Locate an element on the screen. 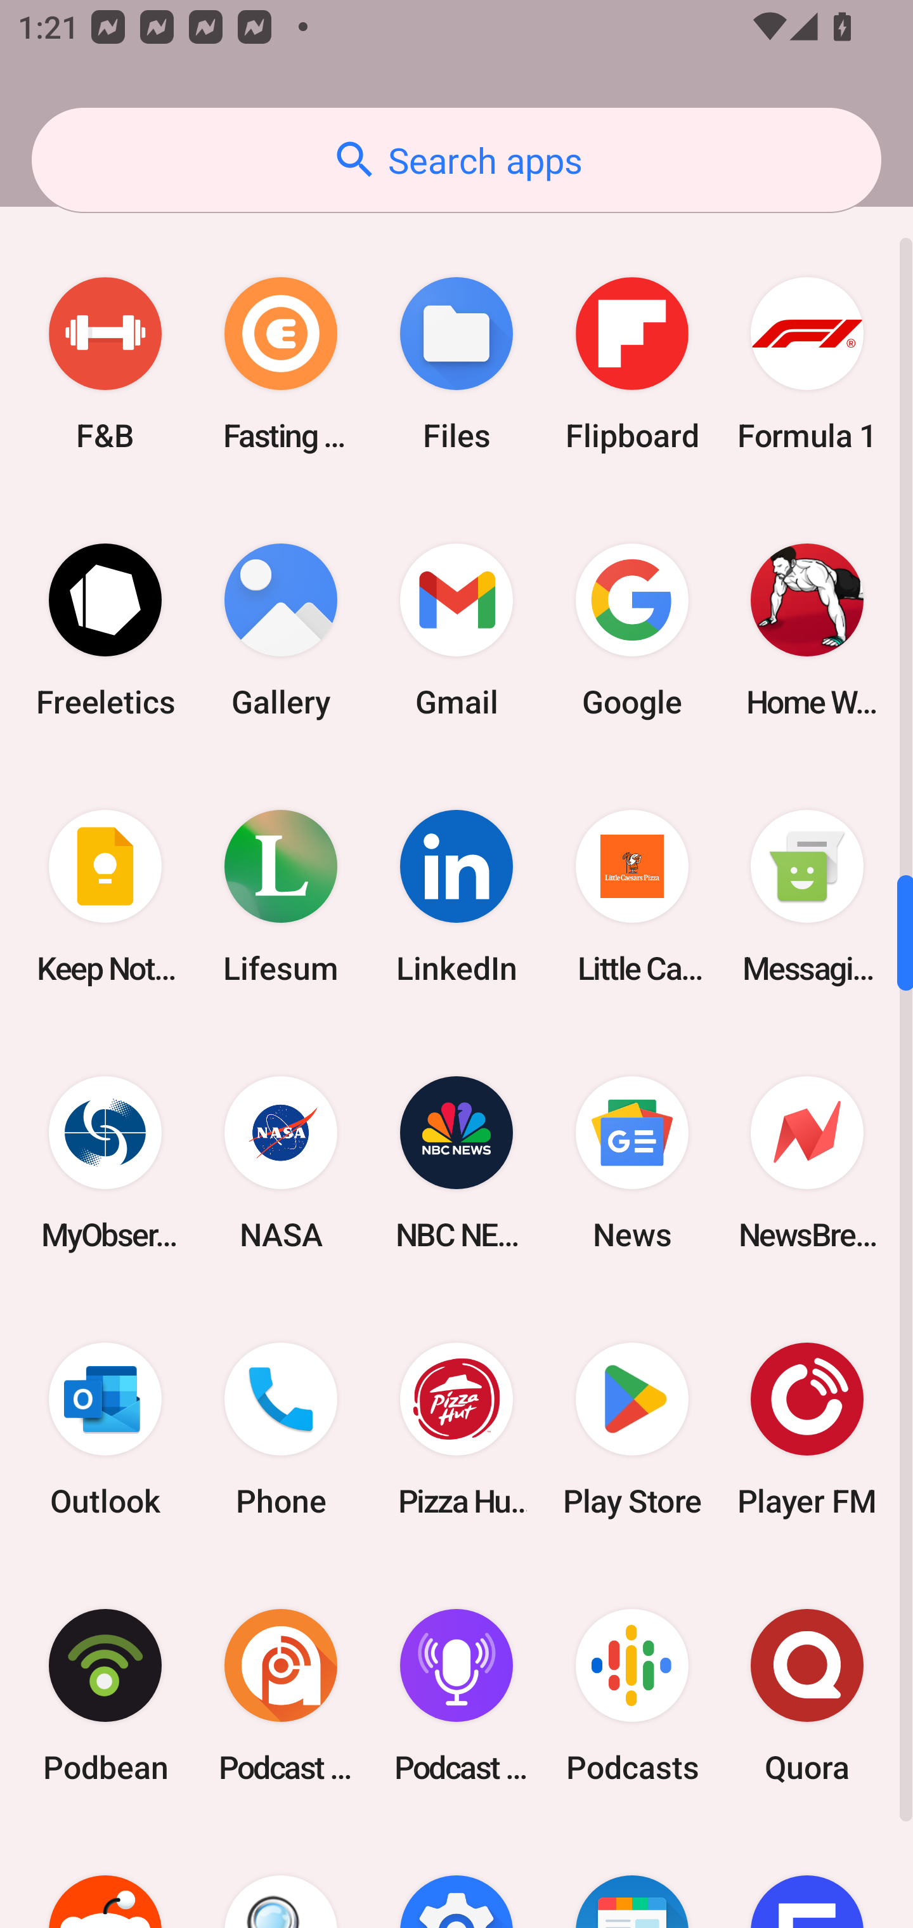 The height and width of the screenshot is (1928, 913). Google is located at coordinates (631, 630).